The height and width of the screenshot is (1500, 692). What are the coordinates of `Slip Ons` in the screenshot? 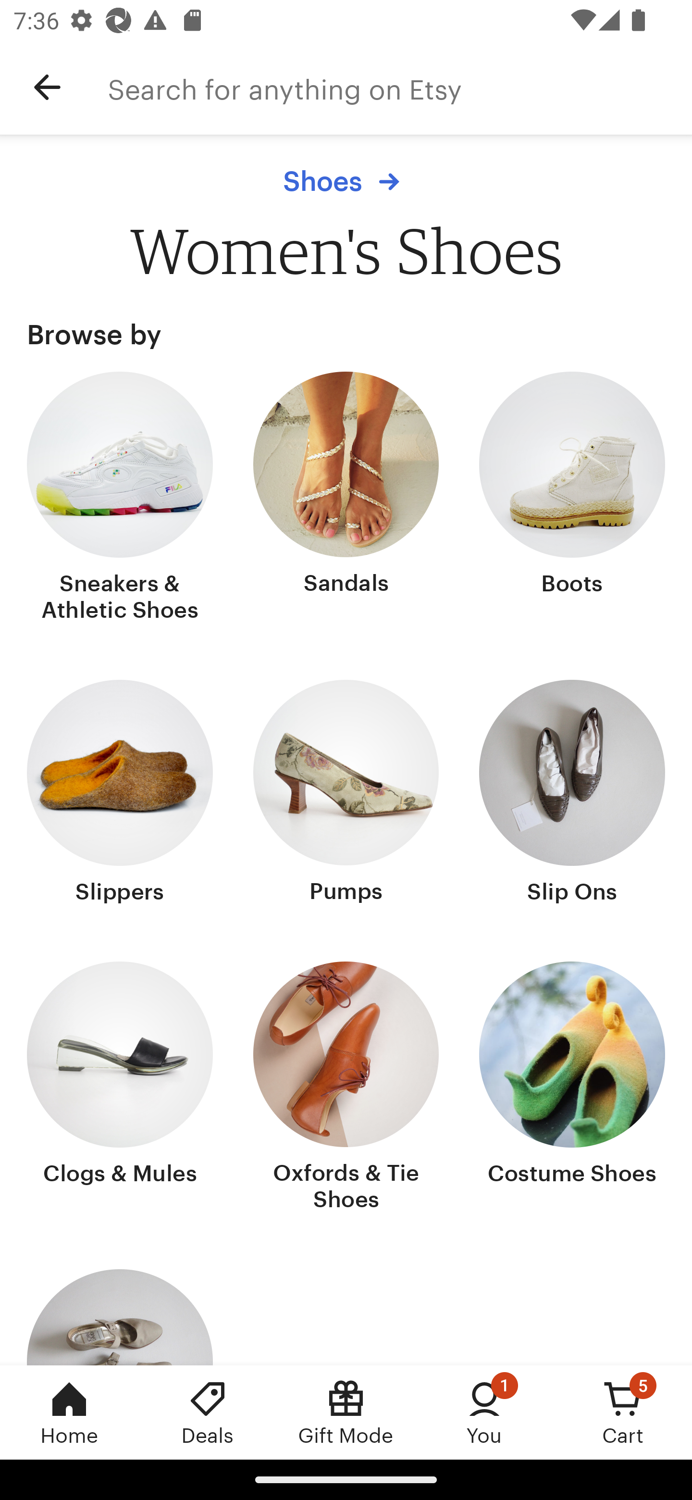 It's located at (572, 793).